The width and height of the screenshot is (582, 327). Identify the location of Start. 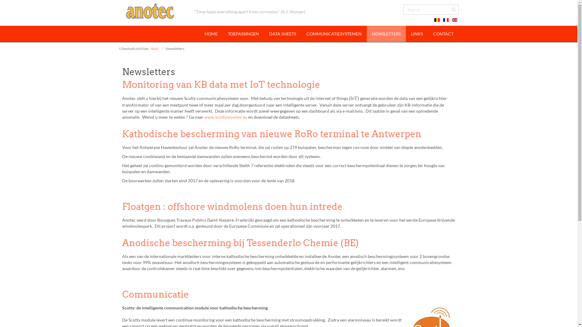
(154, 48).